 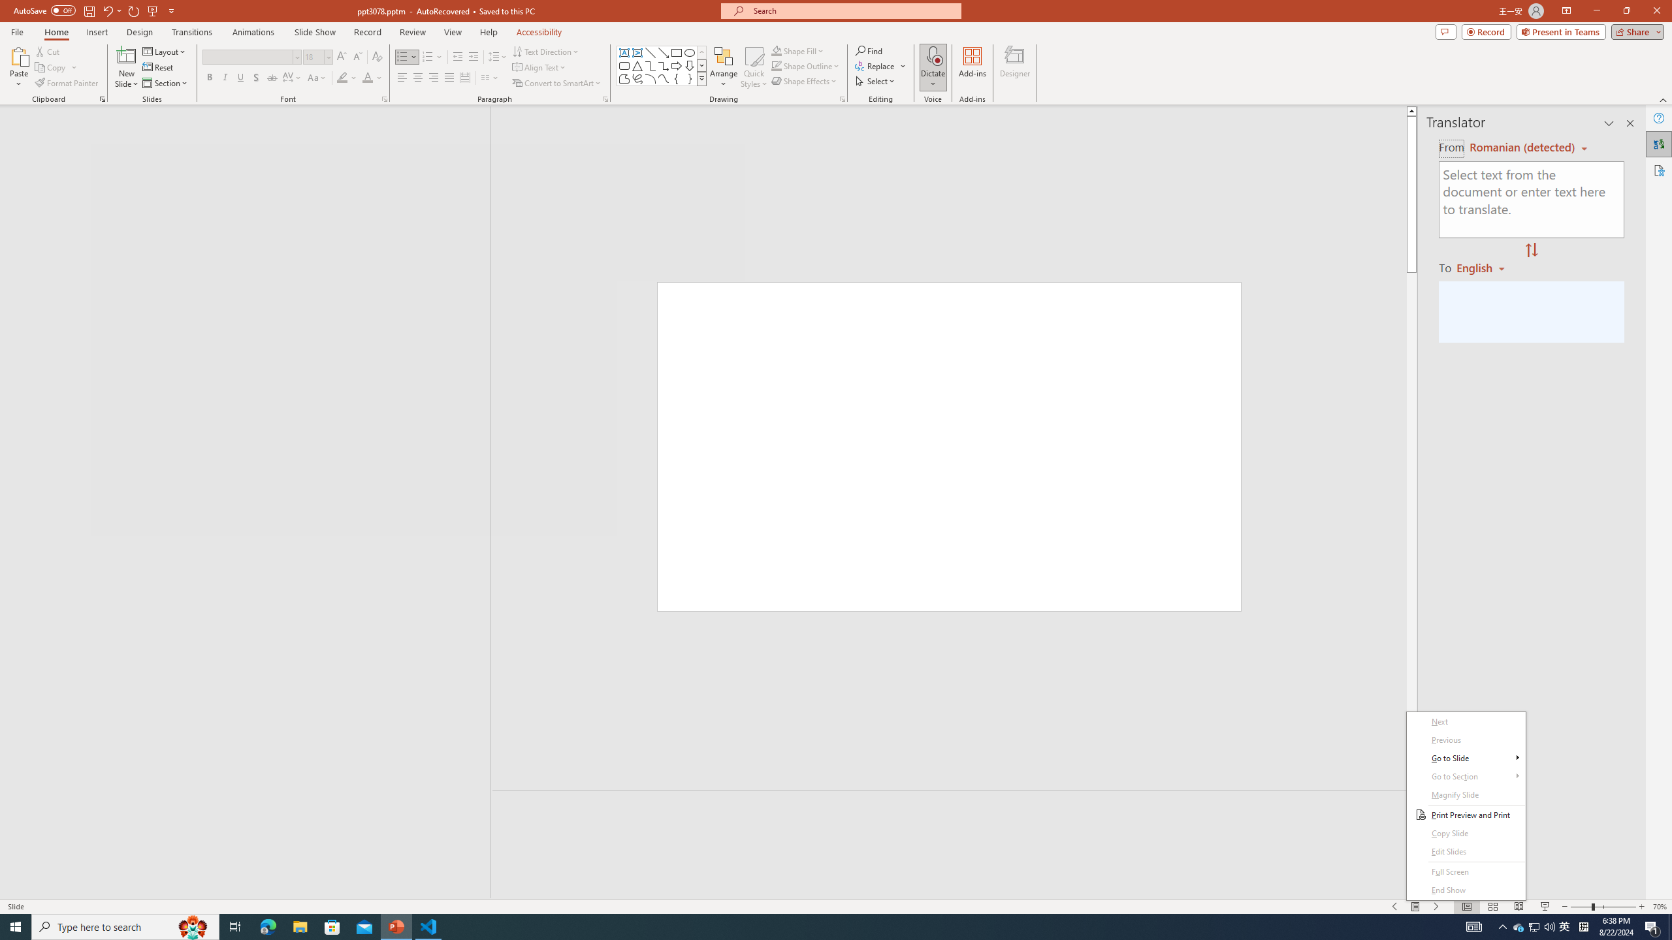 I want to click on Row up, so click(x=701, y=52).